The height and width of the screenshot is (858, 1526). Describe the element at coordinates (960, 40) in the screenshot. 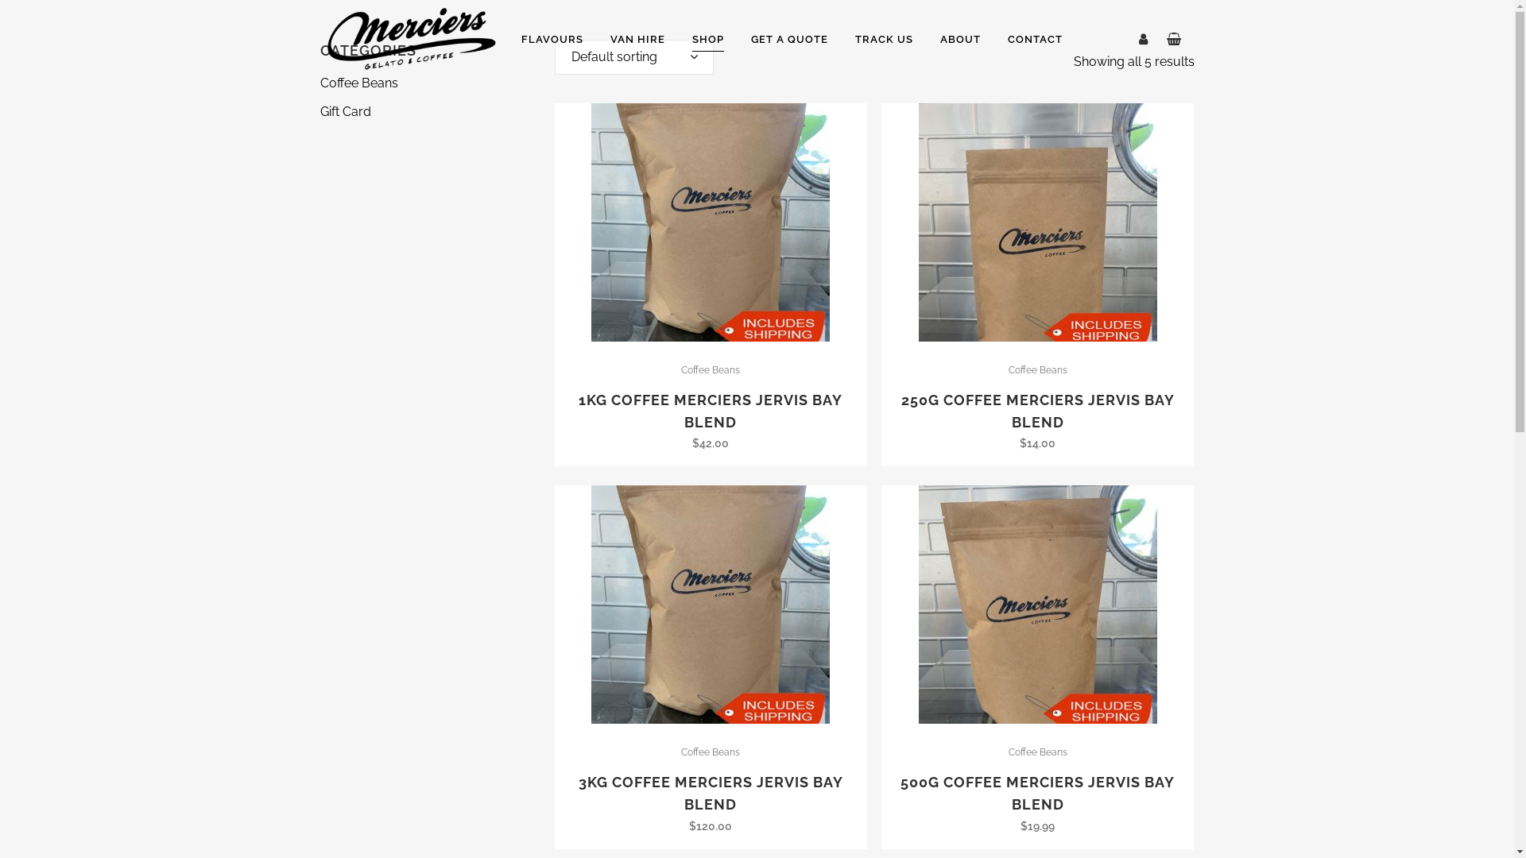

I see `ABOUT` at that location.